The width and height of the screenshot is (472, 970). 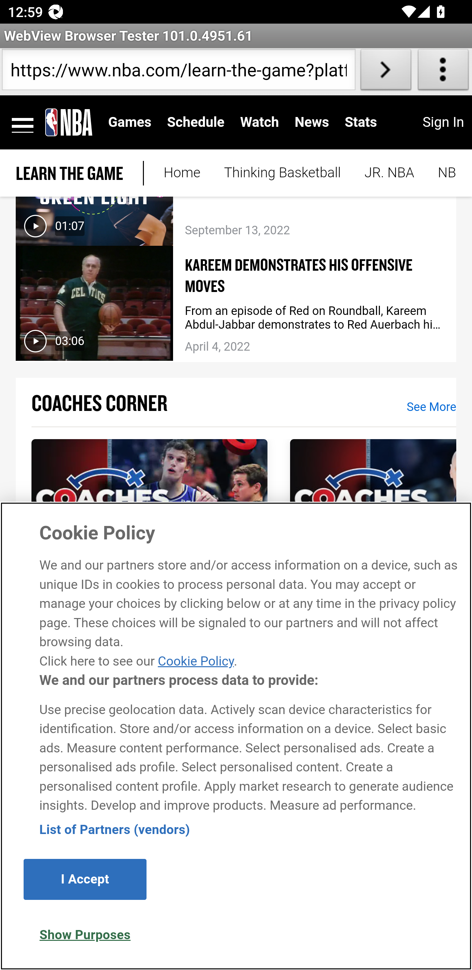 I want to click on JR. NBA, so click(x=389, y=174).